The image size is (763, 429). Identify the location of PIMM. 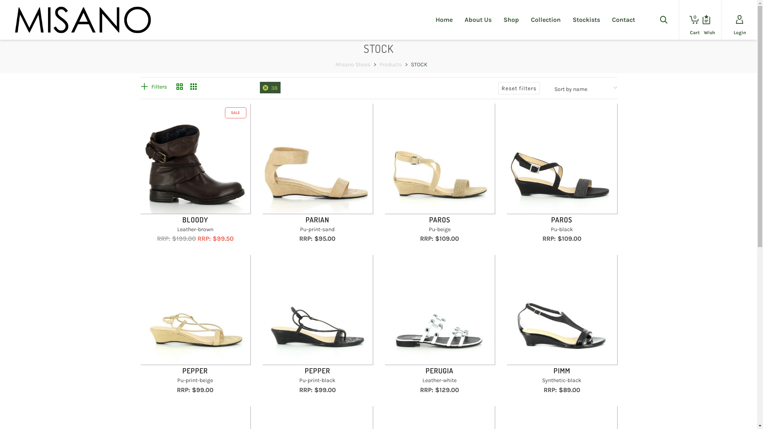
(562, 371).